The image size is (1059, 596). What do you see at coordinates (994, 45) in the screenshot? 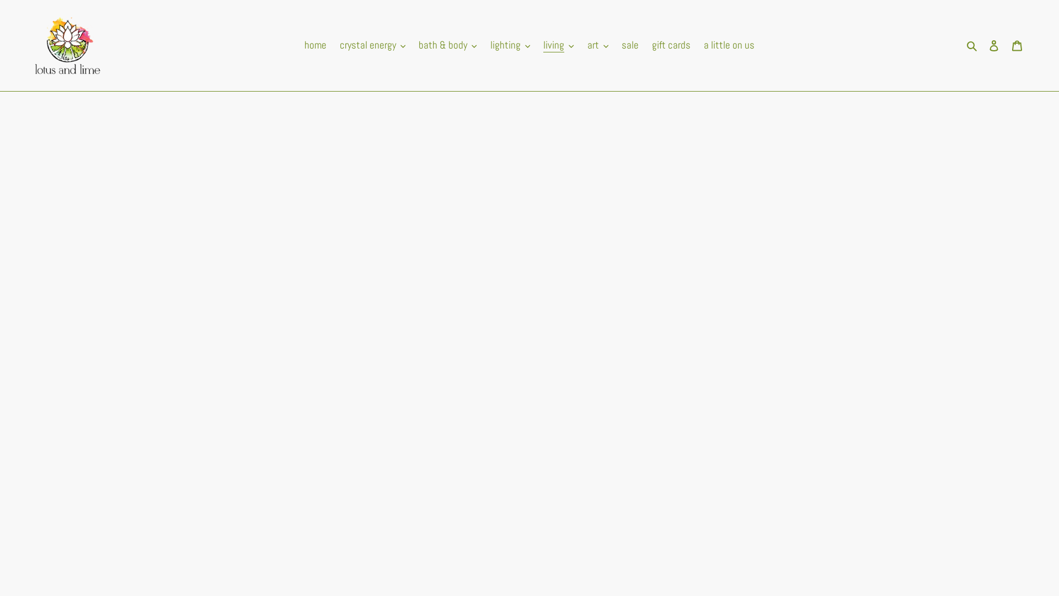
I see `Log in` at bounding box center [994, 45].